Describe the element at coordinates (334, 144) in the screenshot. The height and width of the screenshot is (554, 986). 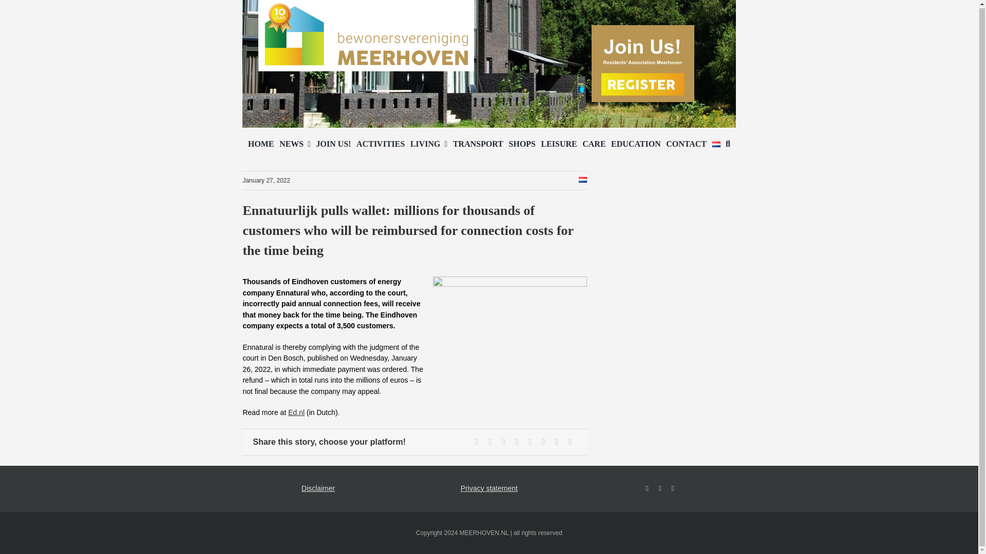
I see `JOIN US!` at that location.